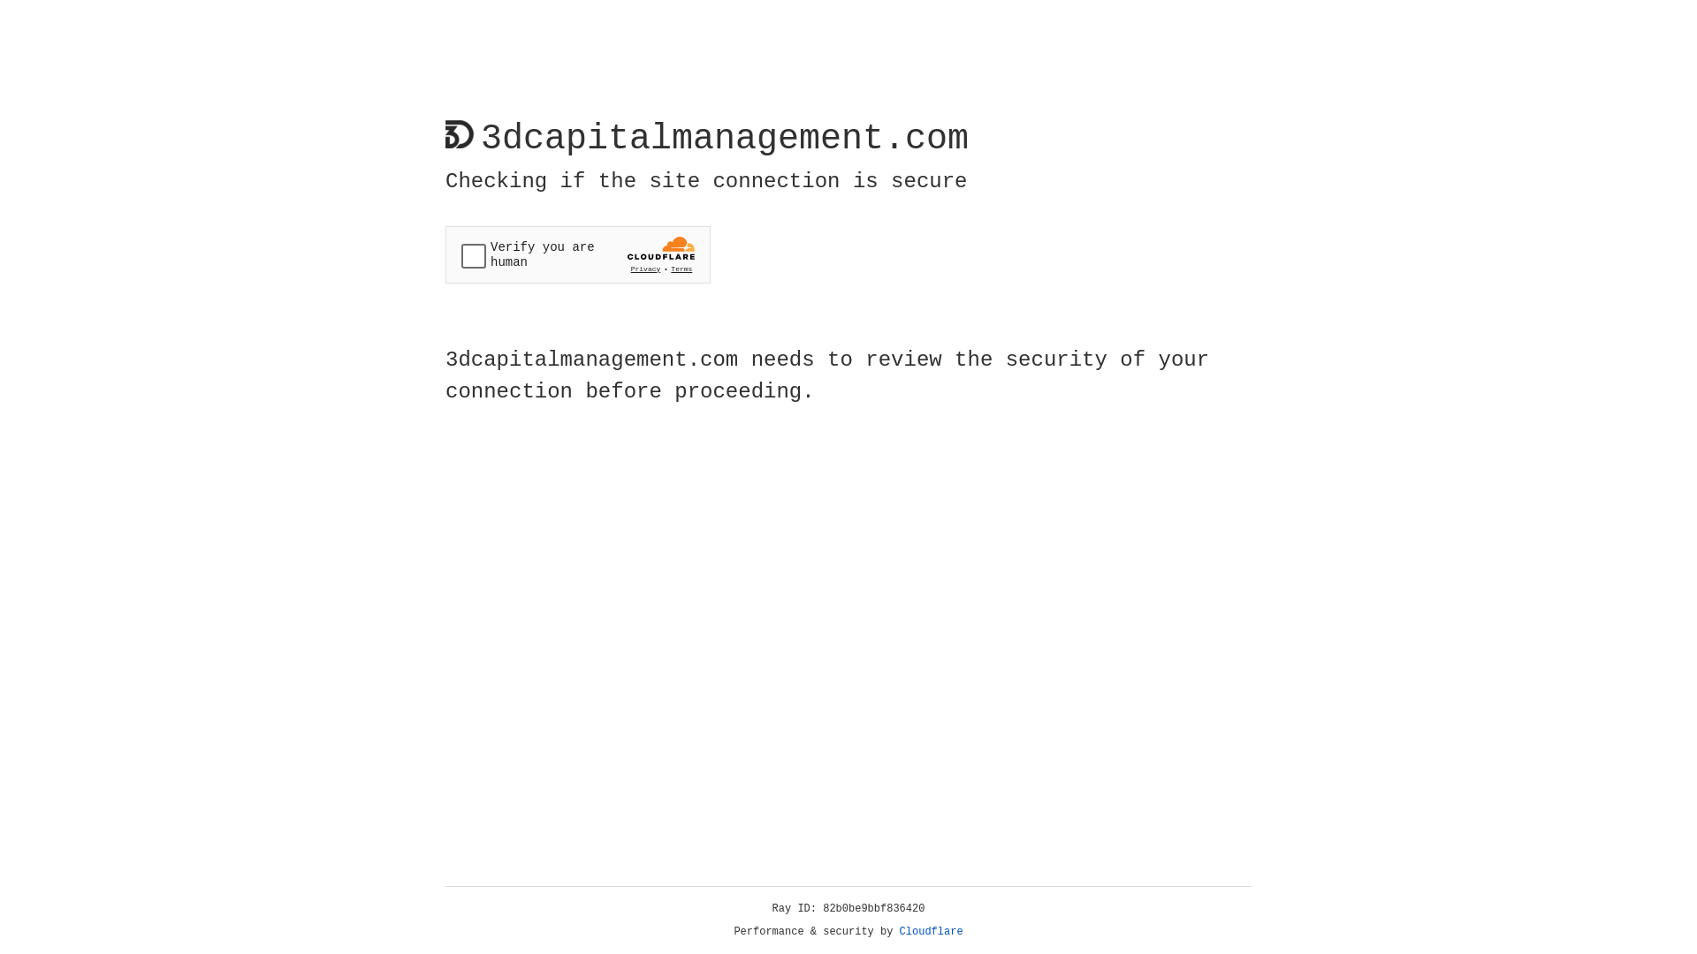 The height and width of the screenshot is (954, 1697). I want to click on Cloudflare, so click(932, 932).